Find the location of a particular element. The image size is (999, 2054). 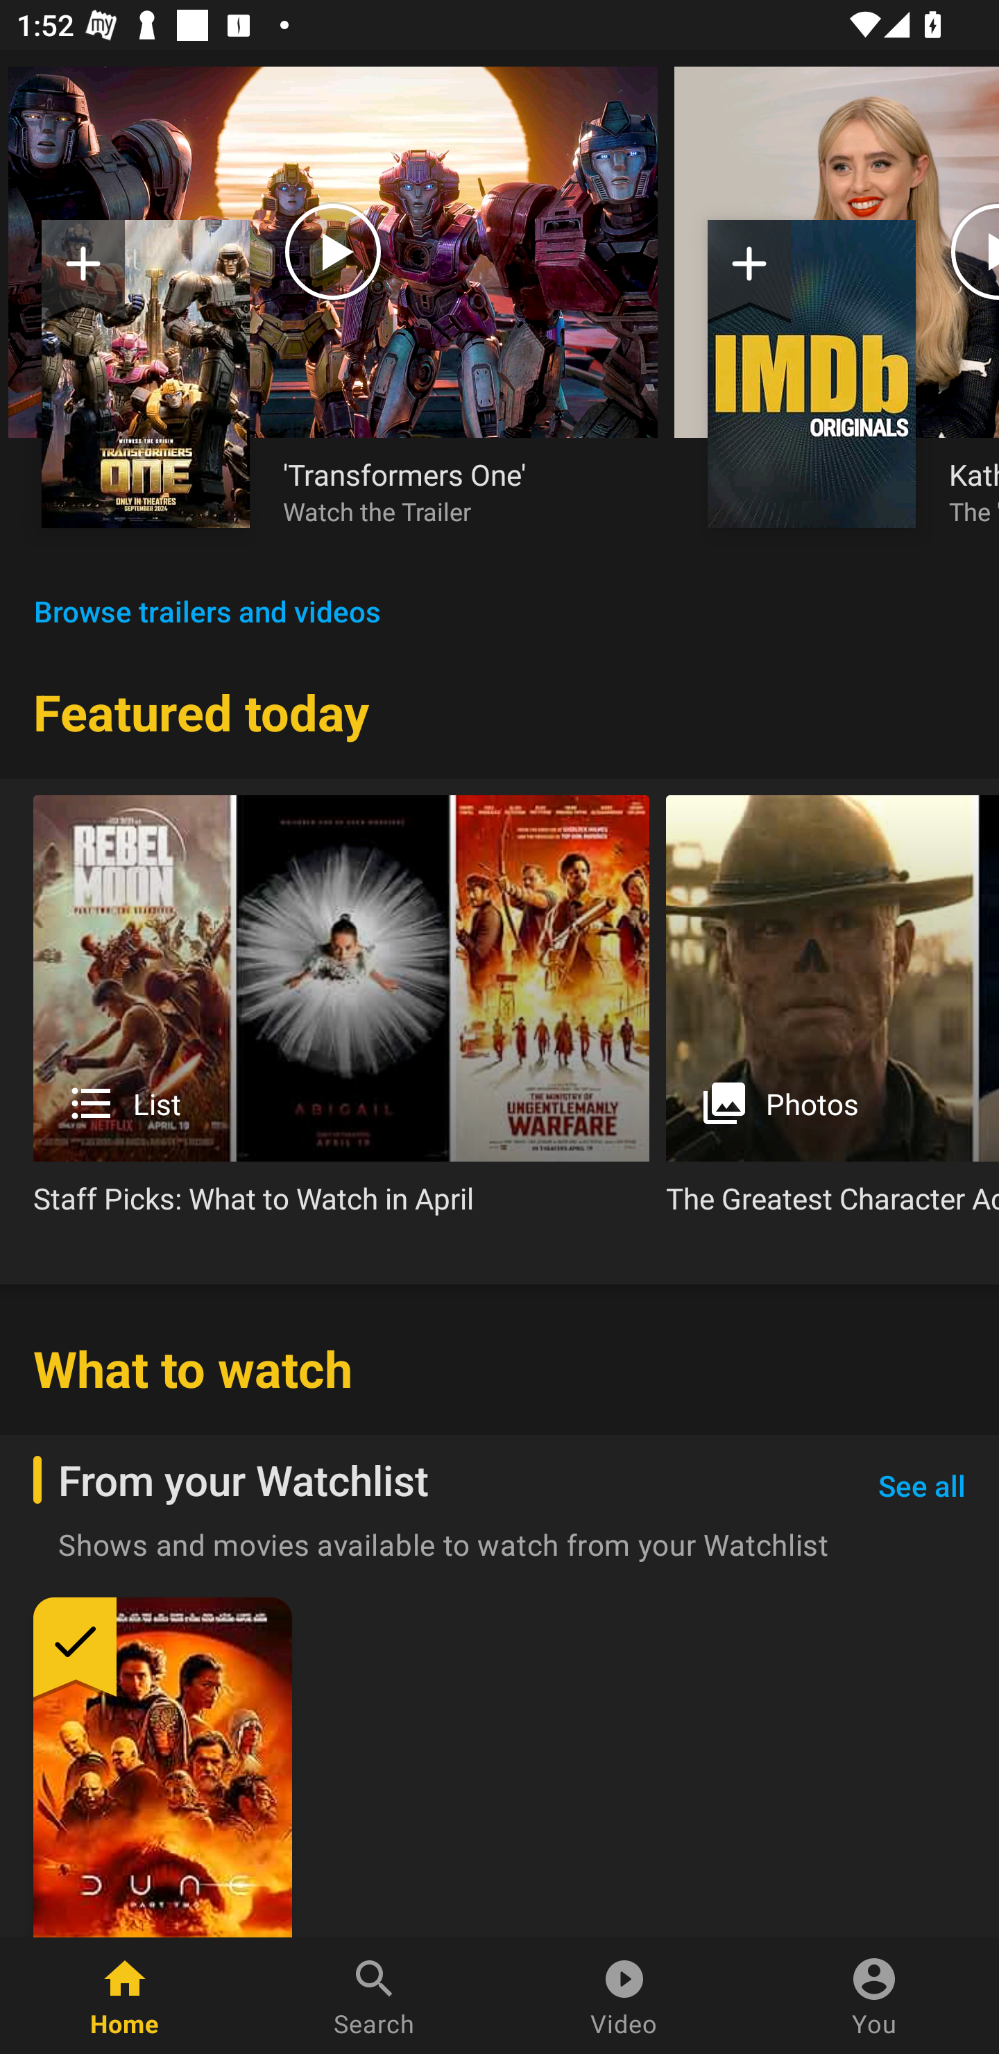

You is located at coordinates (874, 1996).